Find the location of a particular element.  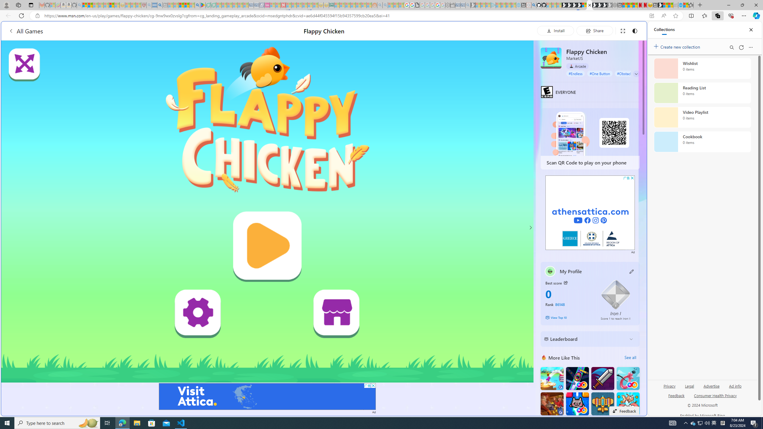

AutomationID: canvas is located at coordinates (267, 212).